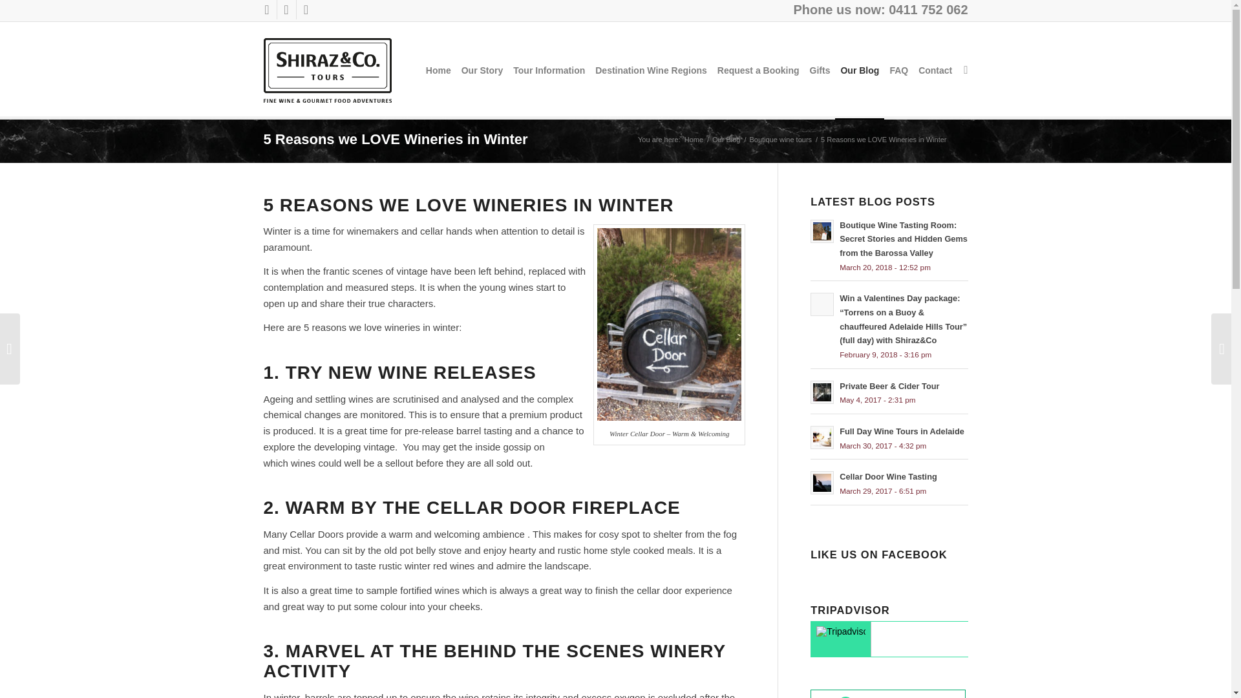  Describe the element at coordinates (889, 483) in the screenshot. I see `Cellar Door Wine Tasting` at that location.